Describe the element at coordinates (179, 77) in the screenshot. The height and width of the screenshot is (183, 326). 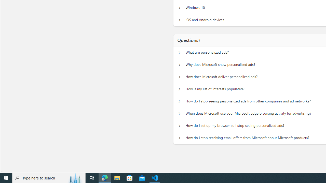
I see `Questions? How does Microsoft deliver personalized ads?` at that location.